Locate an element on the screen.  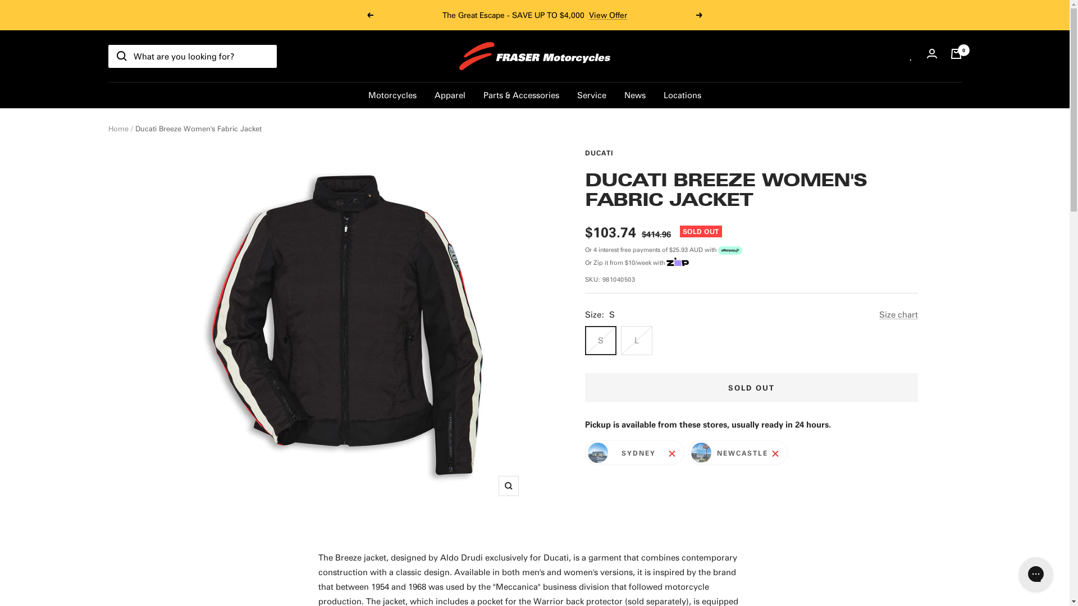
See Locations is located at coordinates (587, 15).